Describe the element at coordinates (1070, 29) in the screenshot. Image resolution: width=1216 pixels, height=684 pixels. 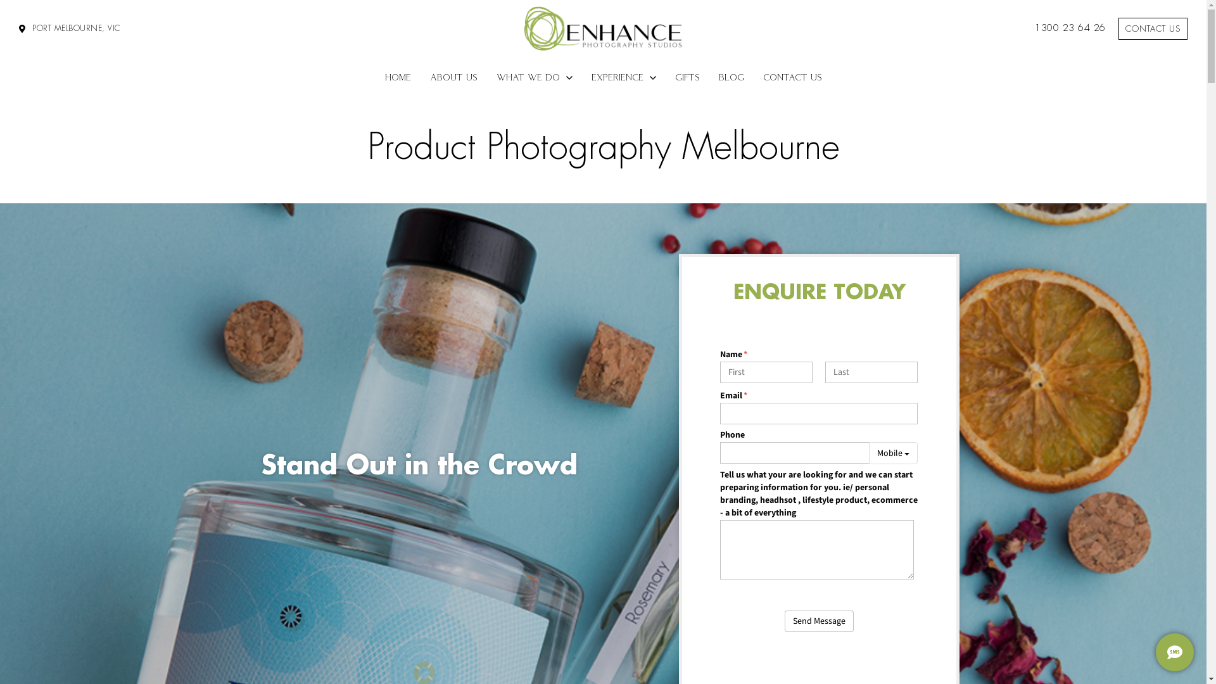
I see `1300 23 64 26` at that location.